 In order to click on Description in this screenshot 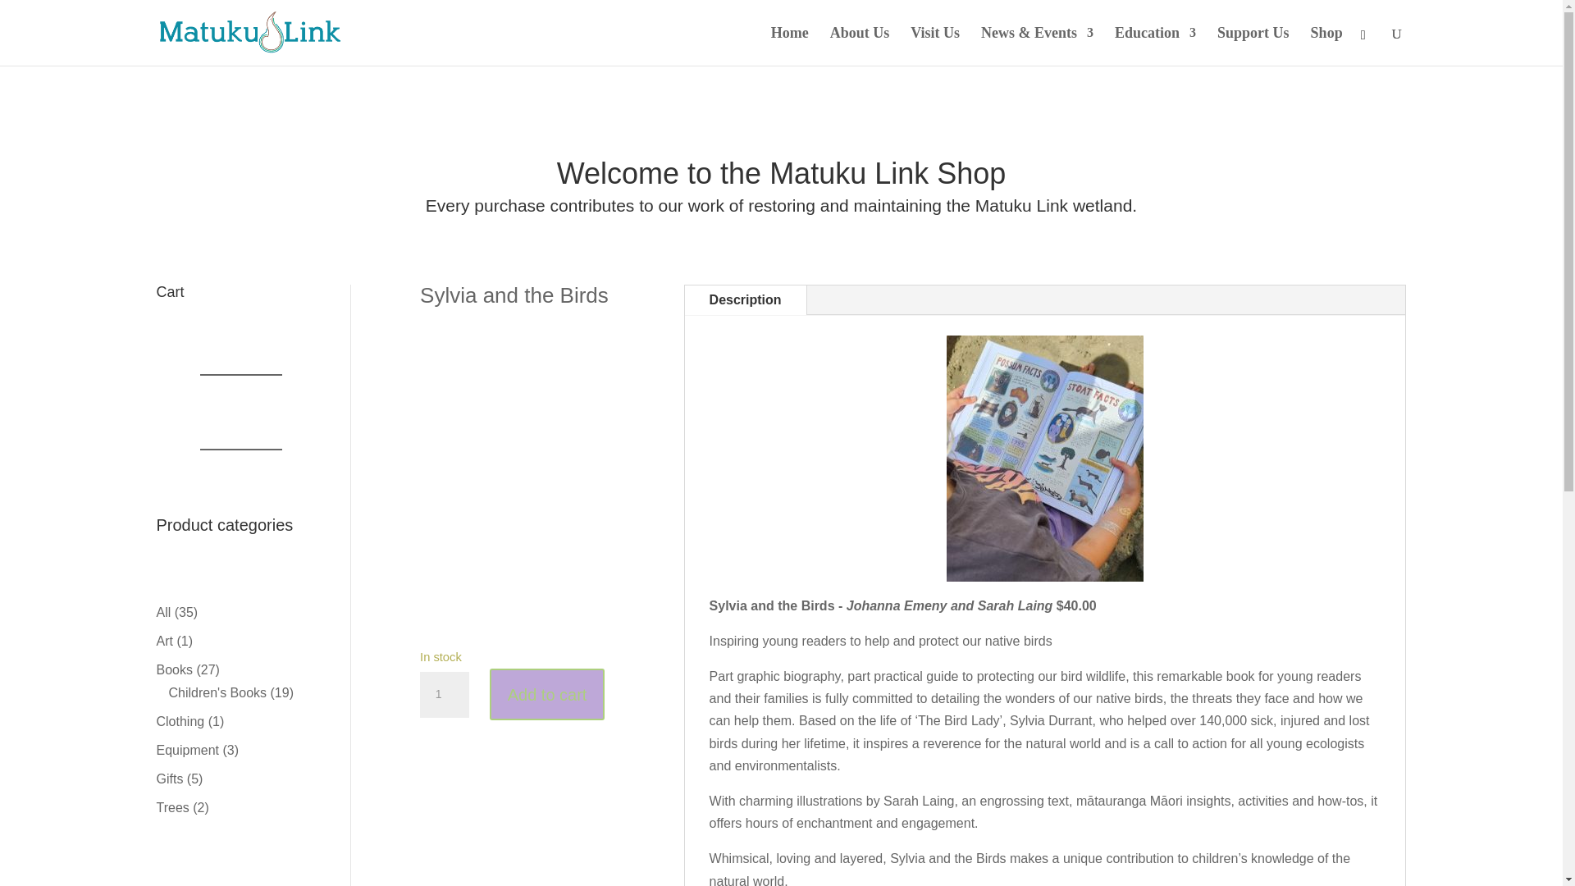, I will do `click(746, 299)`.